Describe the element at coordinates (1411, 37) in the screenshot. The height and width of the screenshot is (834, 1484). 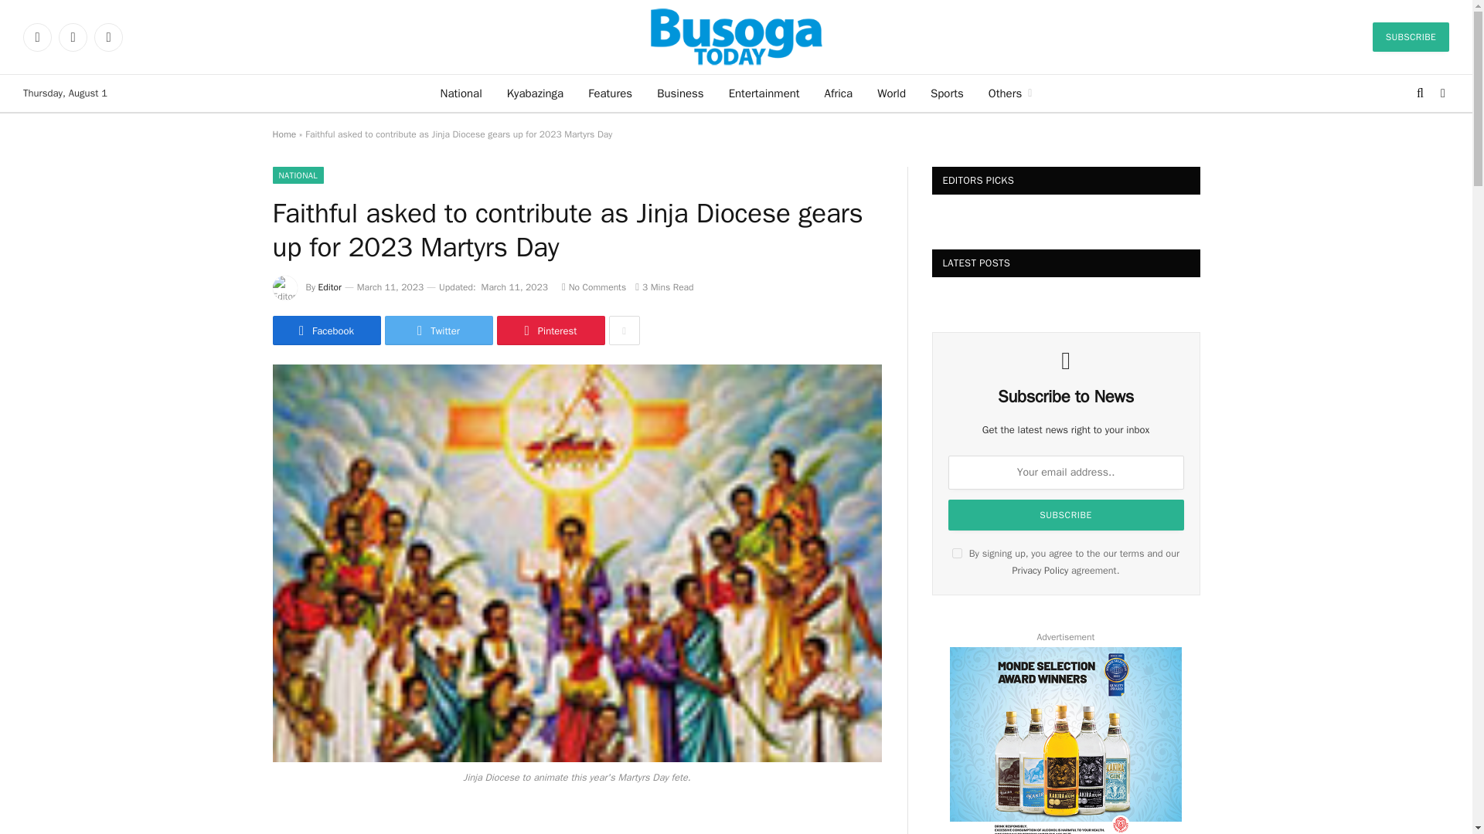
I see `SUBSCRIBE` at that location.